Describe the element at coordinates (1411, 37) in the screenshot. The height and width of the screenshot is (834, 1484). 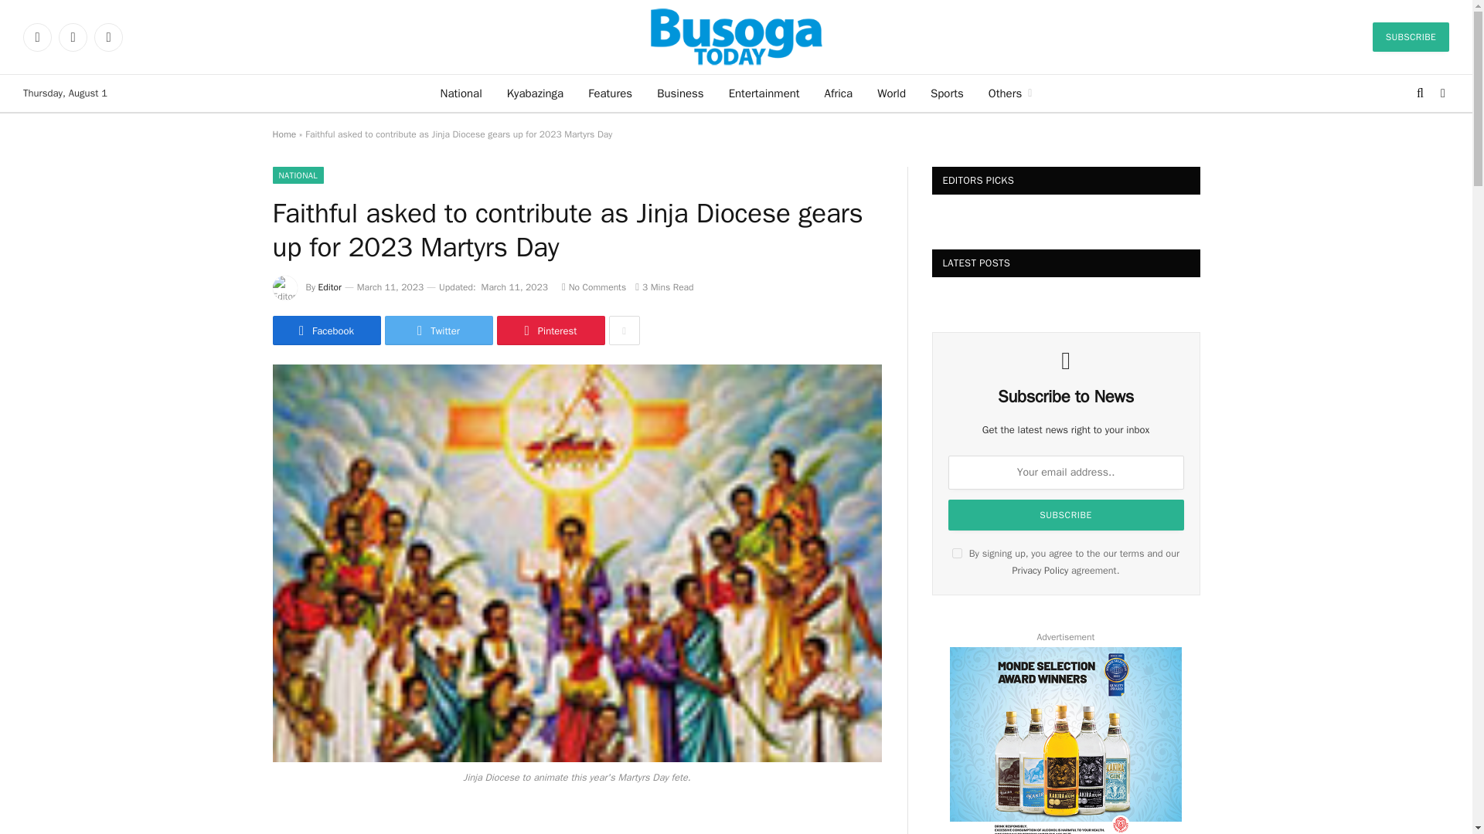
I see `SUBSCRIBE` at that location.